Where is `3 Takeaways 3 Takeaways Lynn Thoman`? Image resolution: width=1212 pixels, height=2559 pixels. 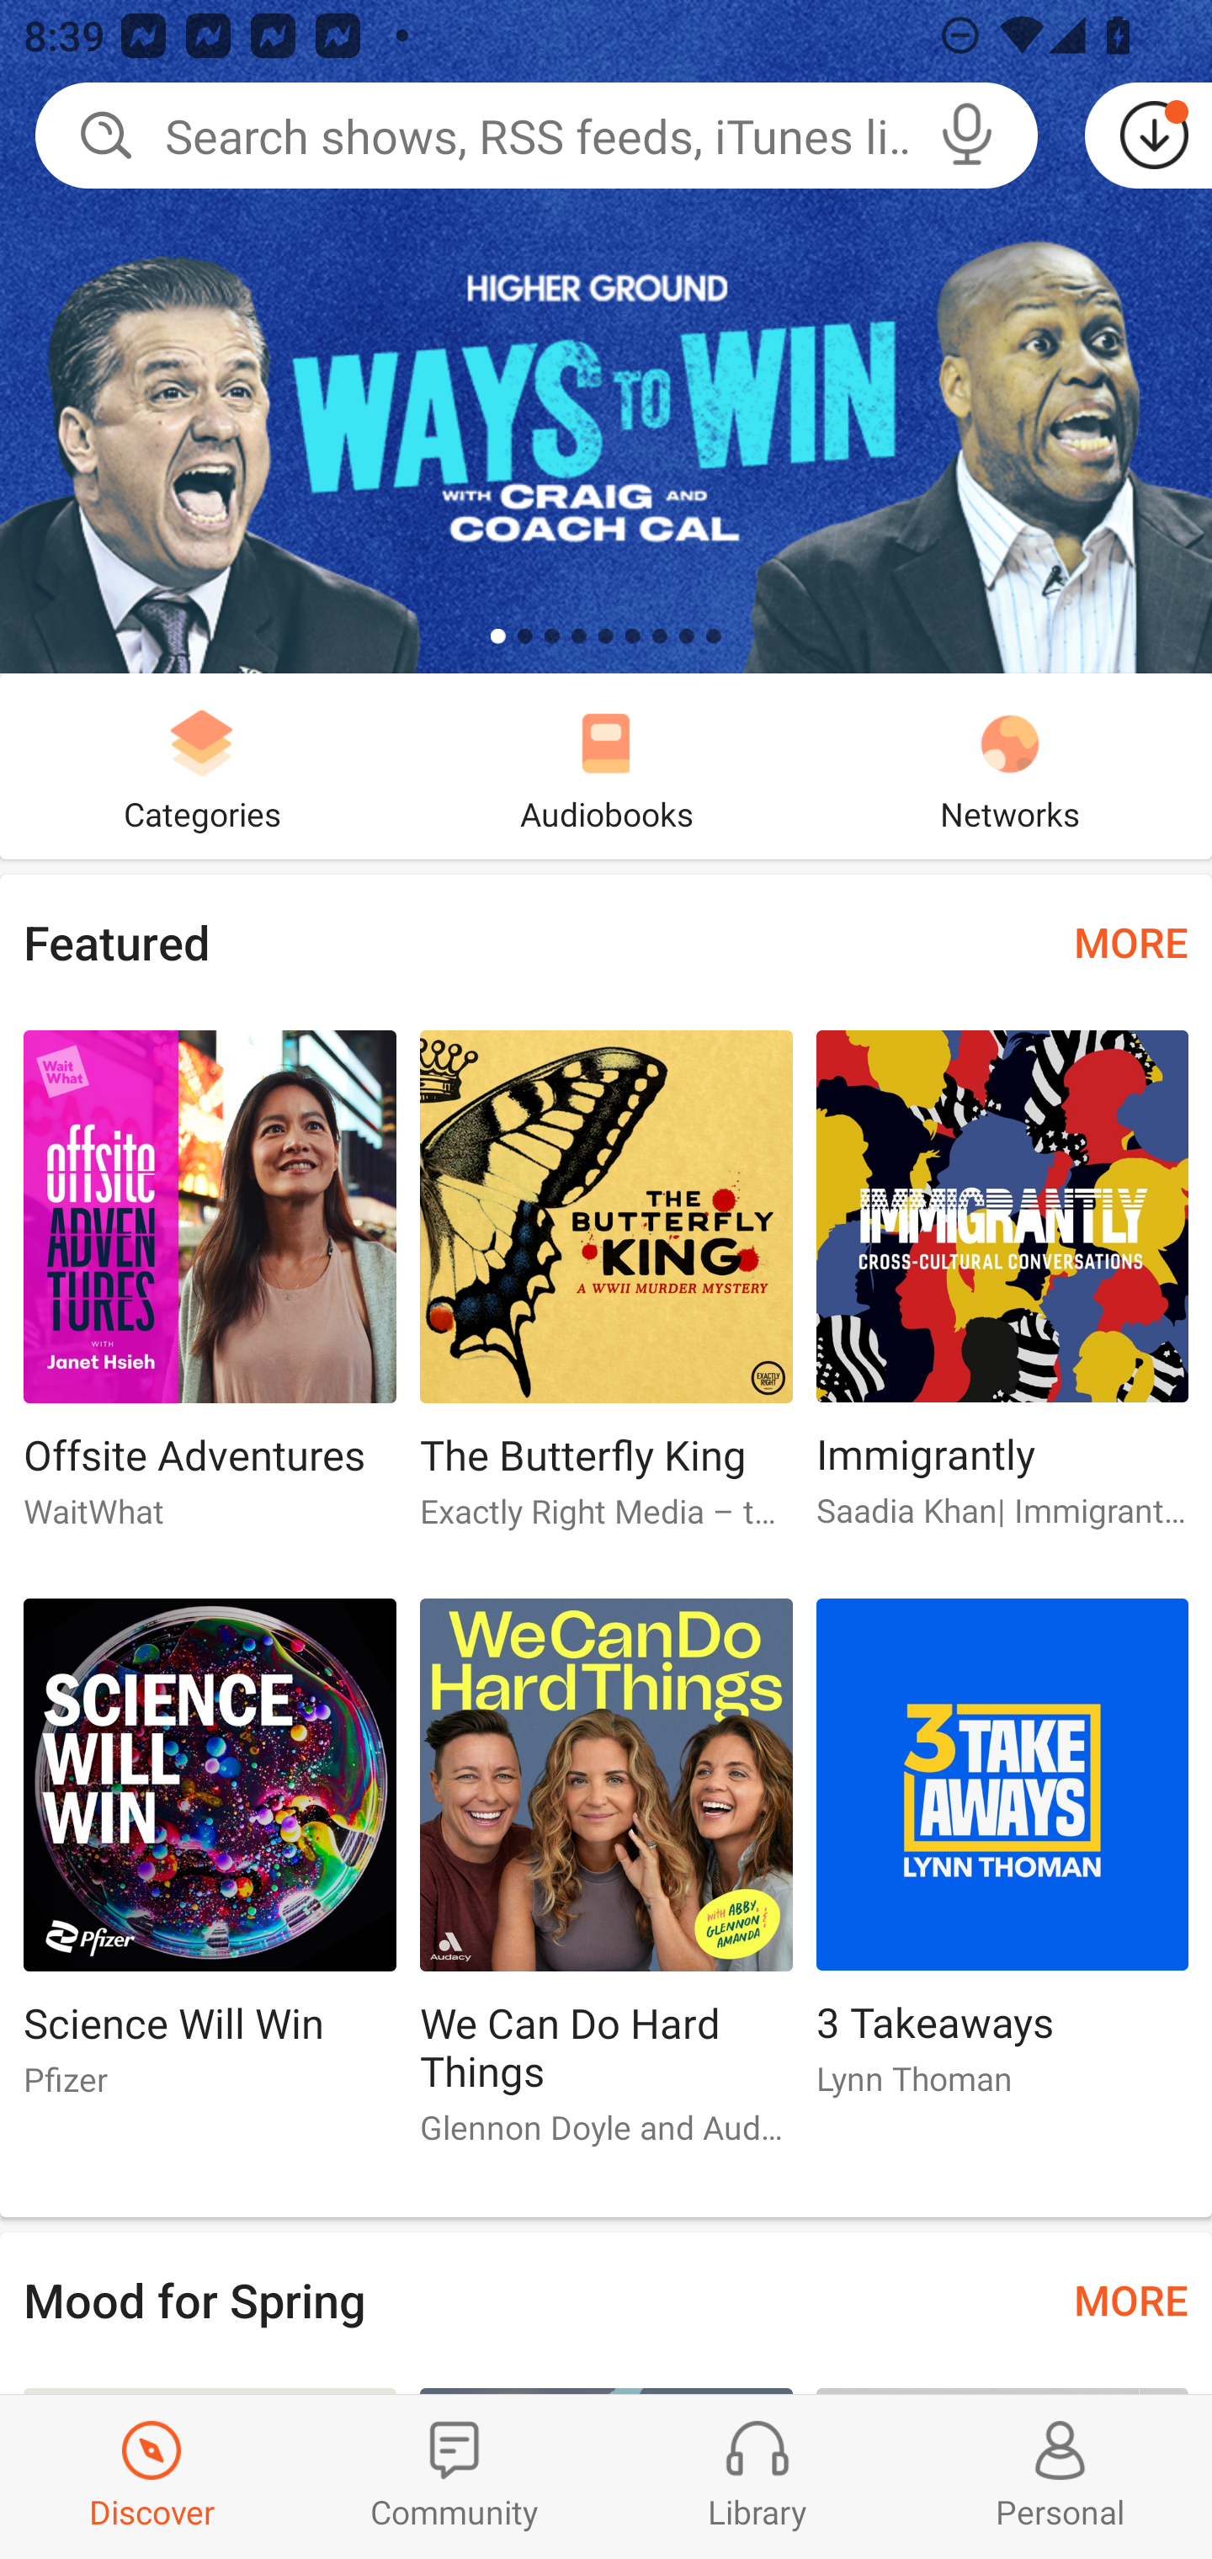
3 Takeaways 3 Takeaways Lynn Thoman is located at coordinates (1002, 1862).